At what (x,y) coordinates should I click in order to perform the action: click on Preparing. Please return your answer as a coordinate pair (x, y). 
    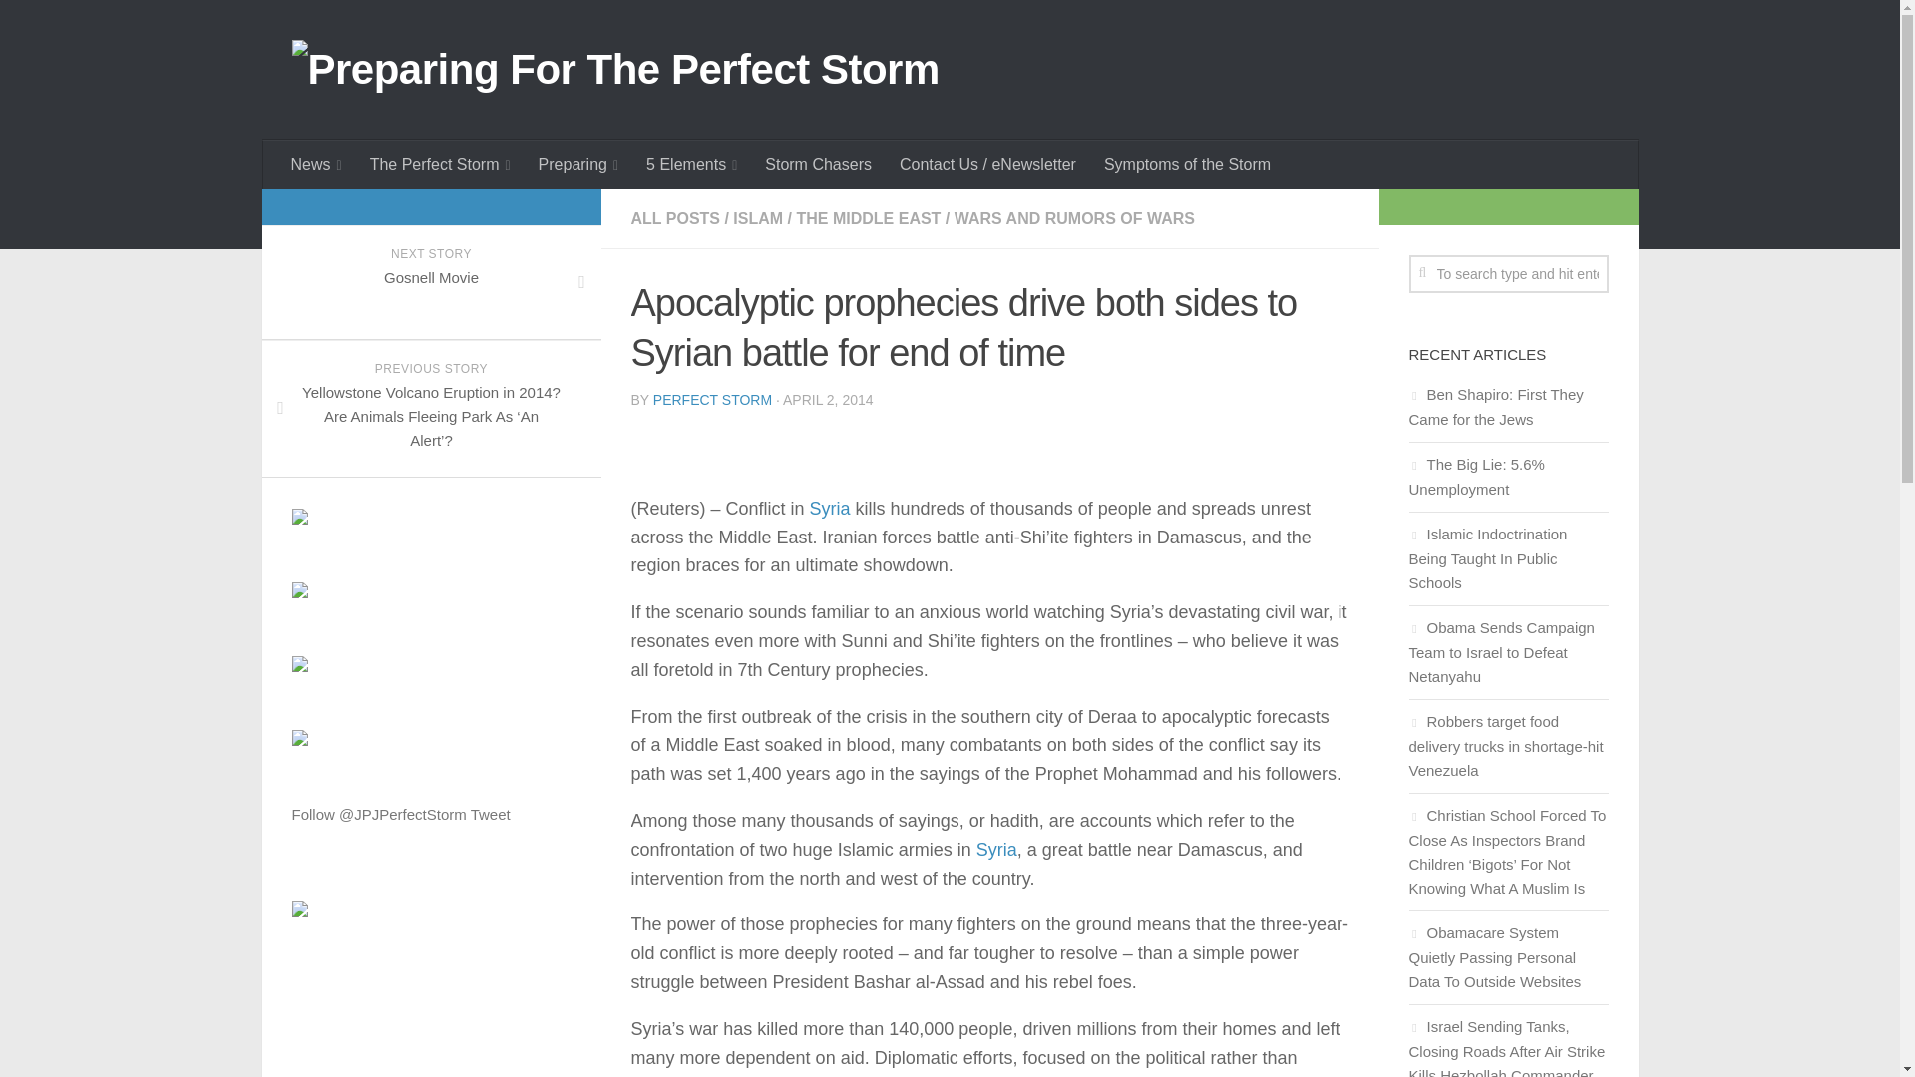
    Looking at the image, I should click on (578, 165).